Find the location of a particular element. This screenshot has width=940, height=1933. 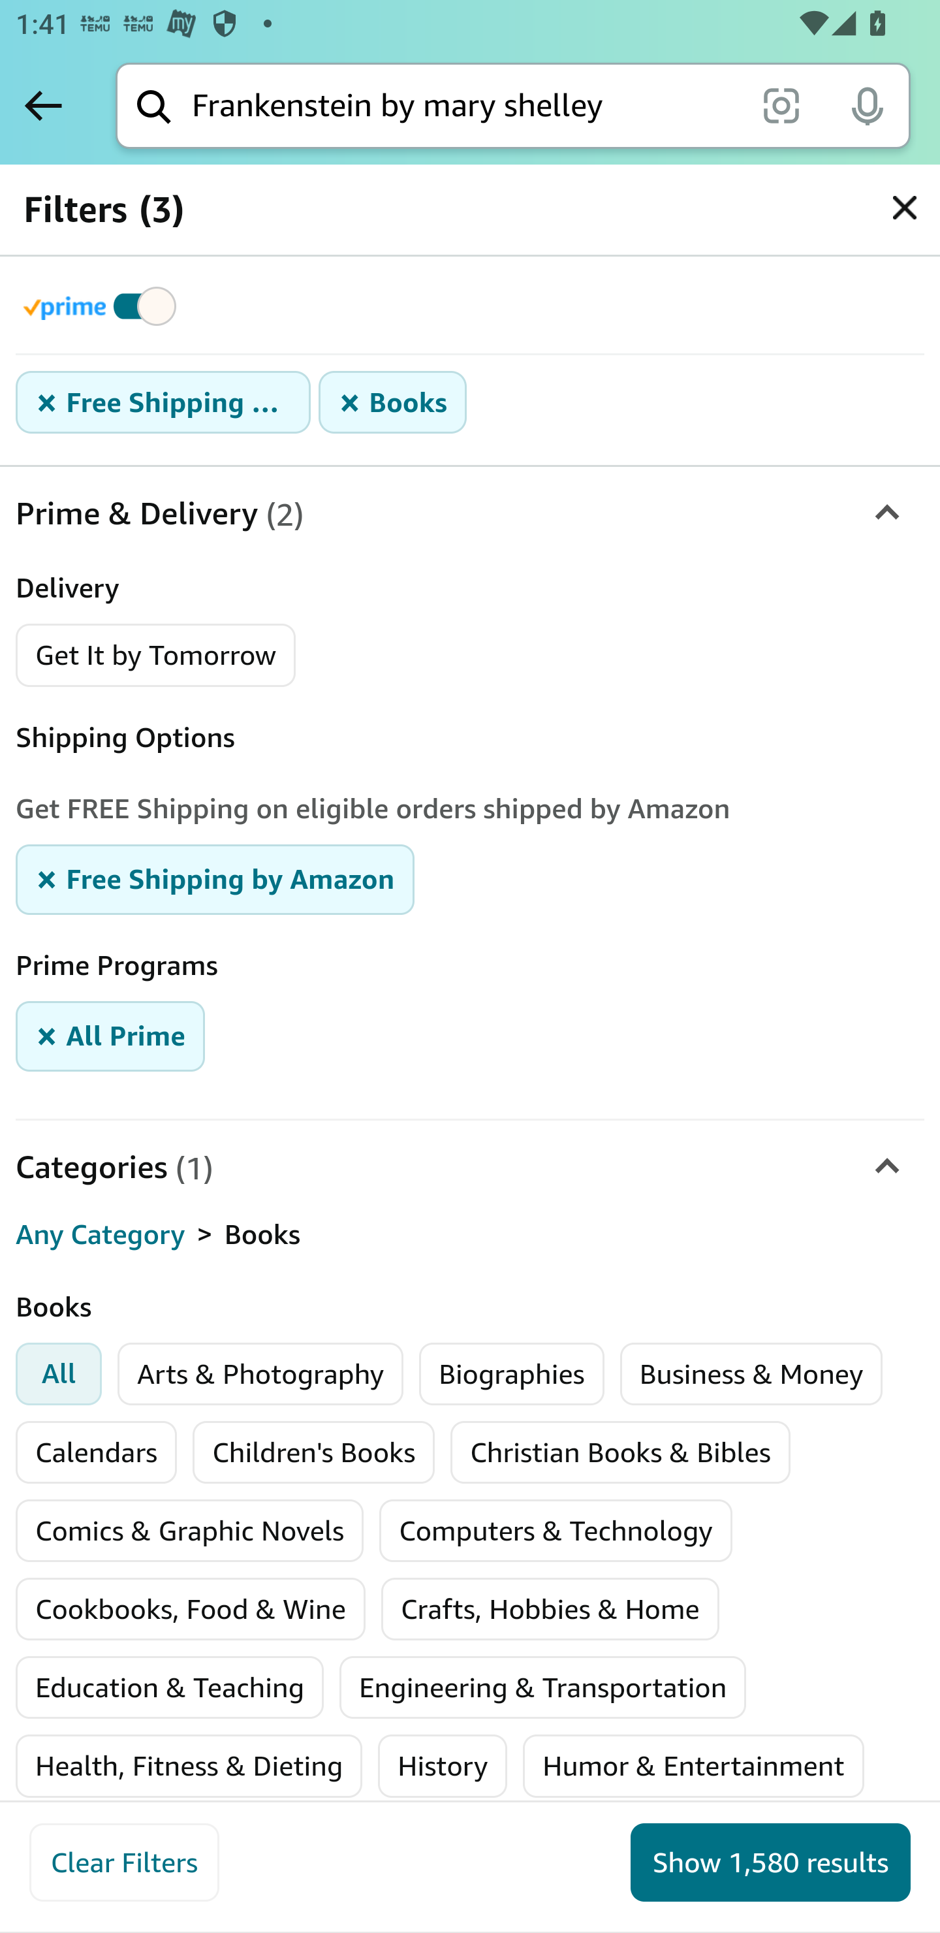

Back is located at coordinates (43, 105).